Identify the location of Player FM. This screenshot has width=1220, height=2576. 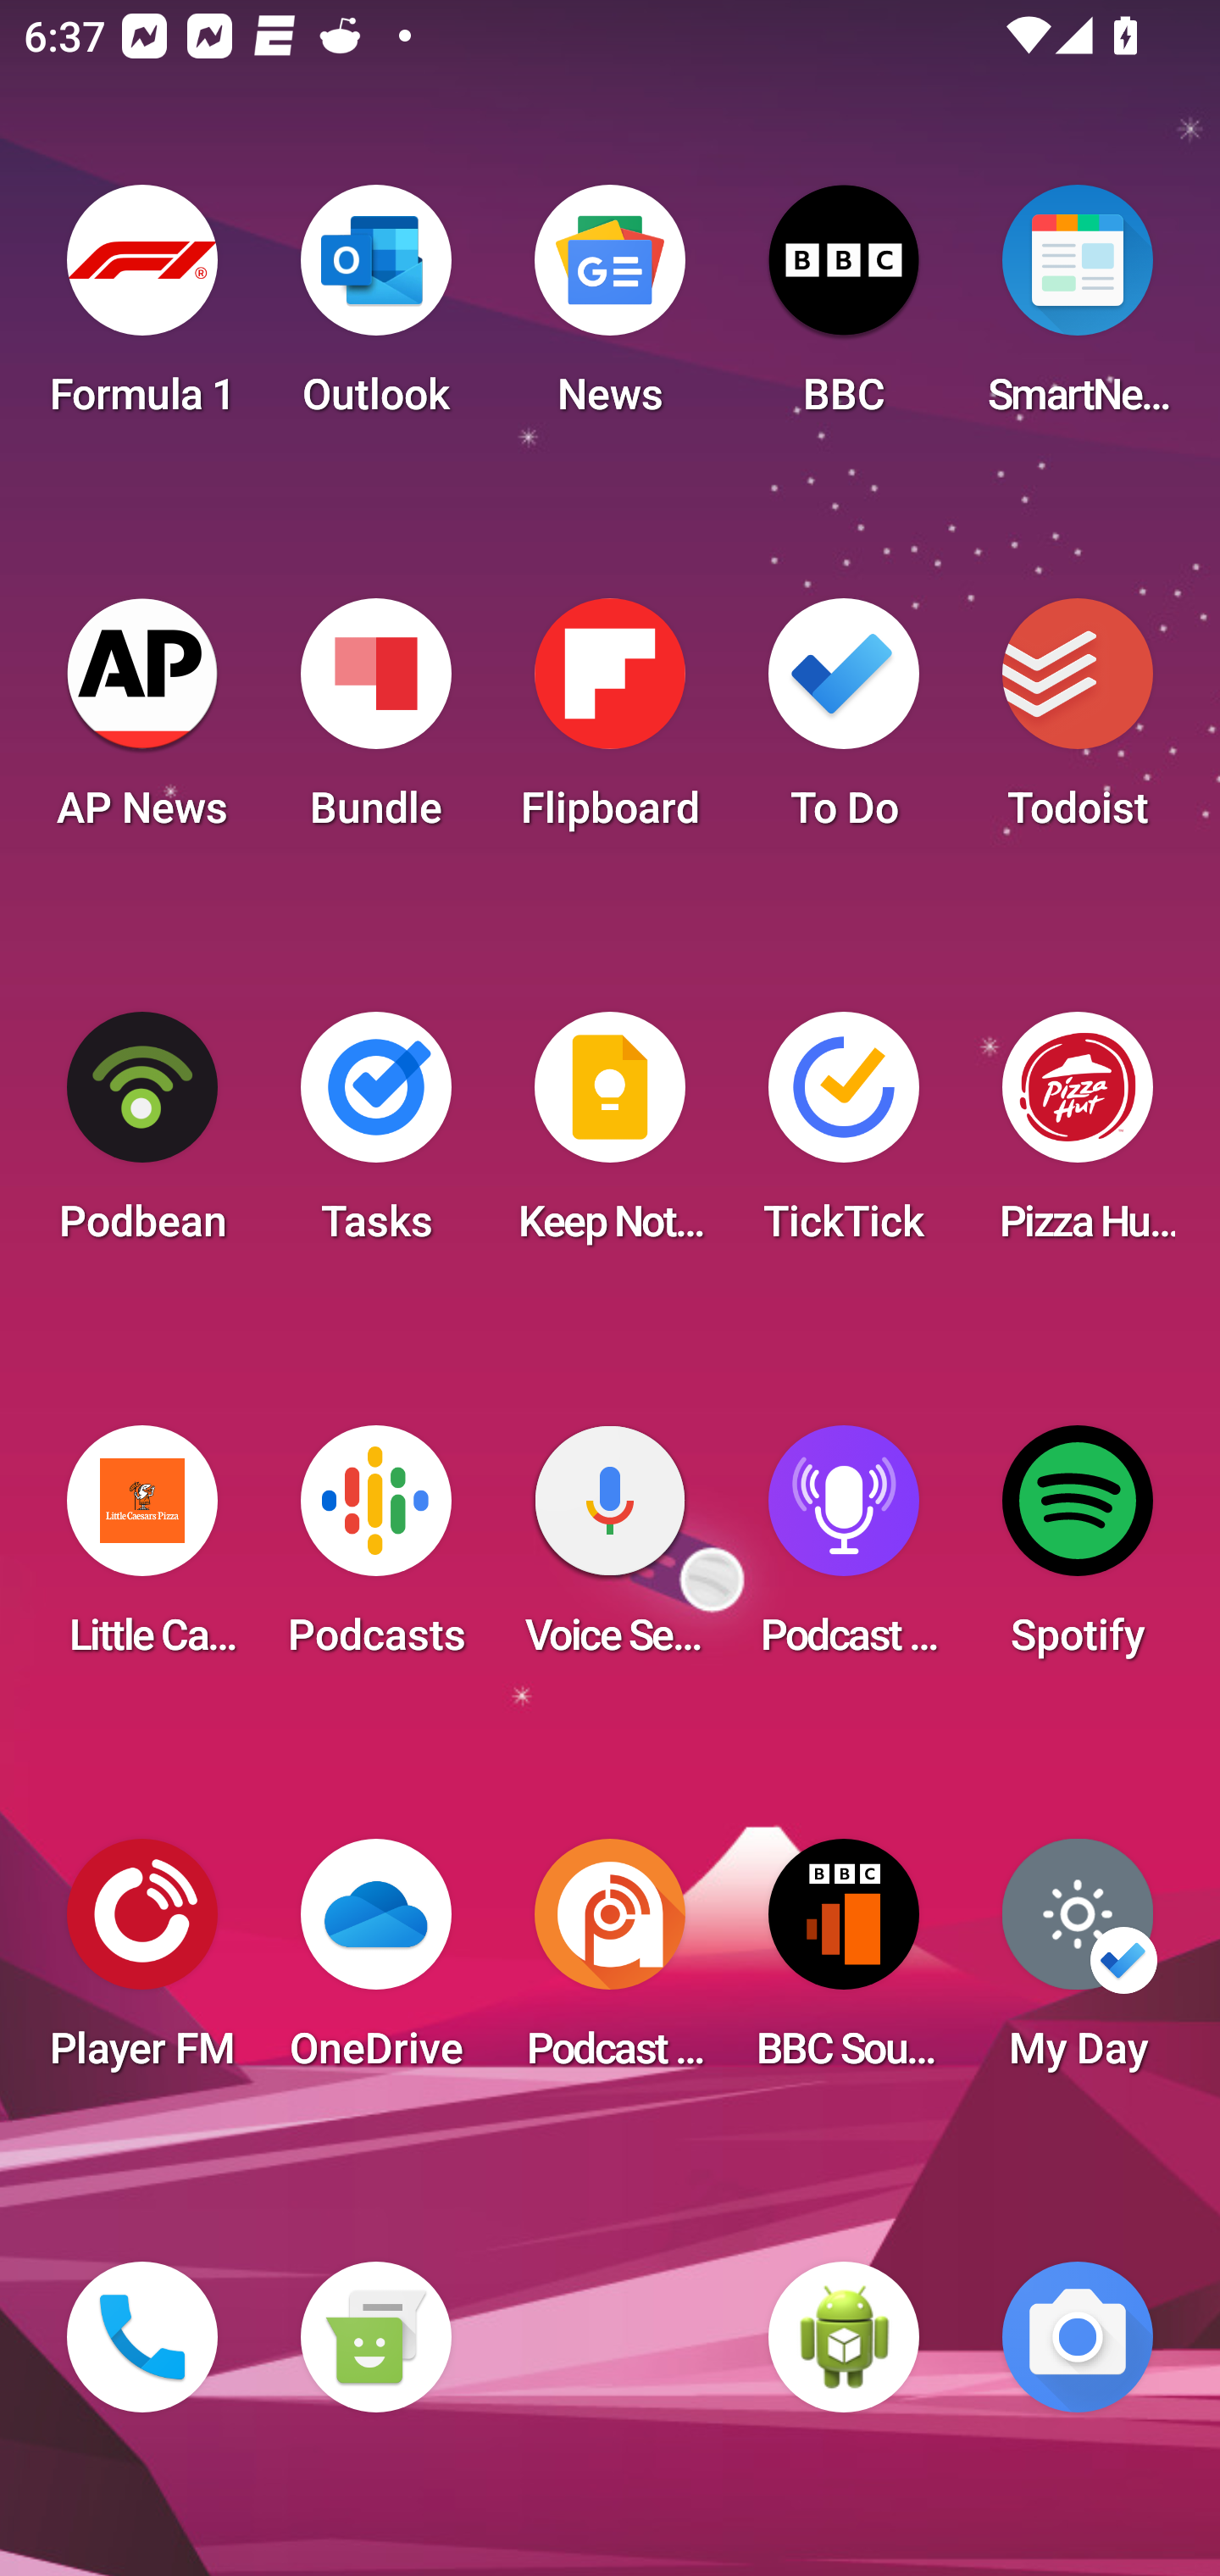
(142, 1964).